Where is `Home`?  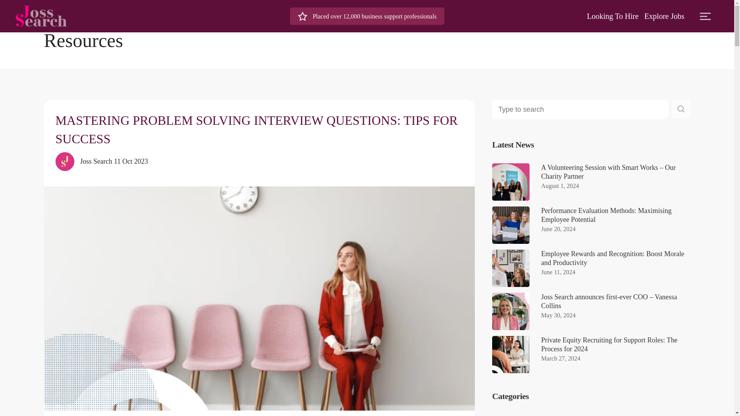 Home is located at coordinates (52, 13).